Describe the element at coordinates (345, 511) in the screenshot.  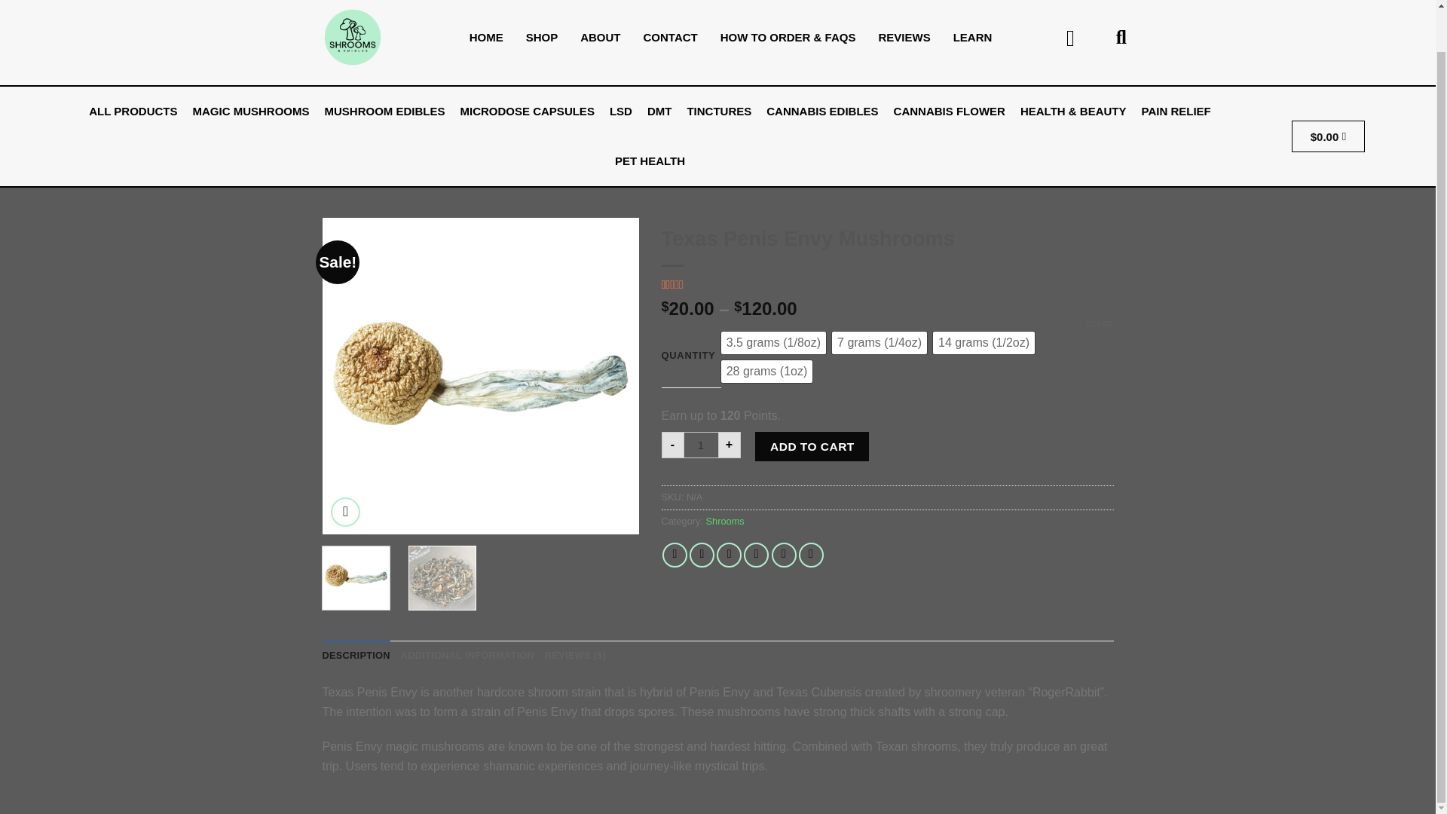
I see `Zoom` at that location.